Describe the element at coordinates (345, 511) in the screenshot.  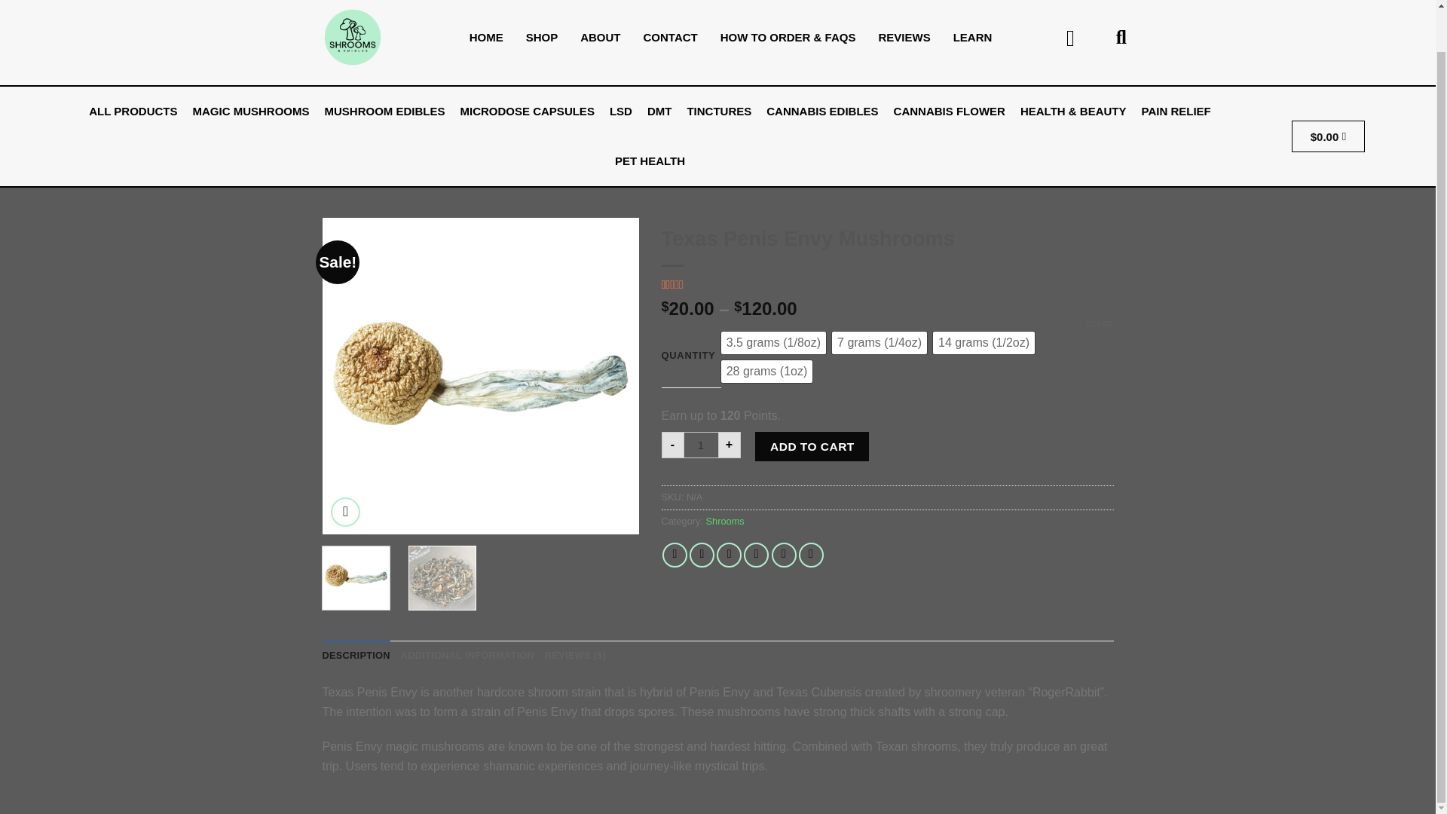
I see `Zoom` at that location.